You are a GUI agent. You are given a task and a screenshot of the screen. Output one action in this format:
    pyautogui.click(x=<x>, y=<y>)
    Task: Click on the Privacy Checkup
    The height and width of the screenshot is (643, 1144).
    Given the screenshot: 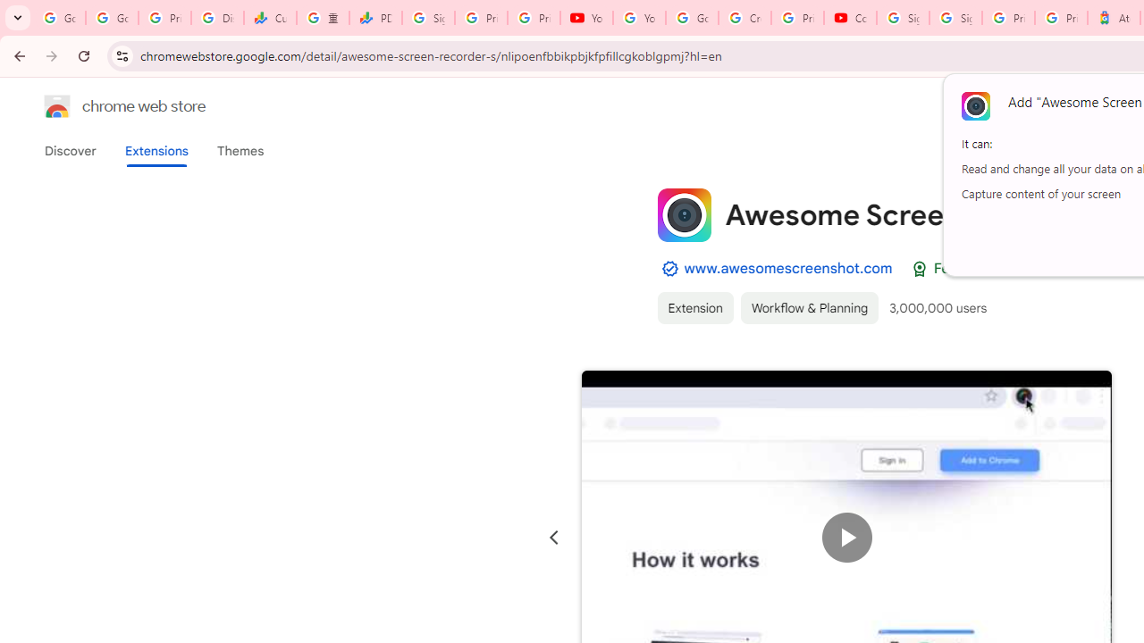 What is the action you would take?
    pyautogui.click(x=534, y=18)
    